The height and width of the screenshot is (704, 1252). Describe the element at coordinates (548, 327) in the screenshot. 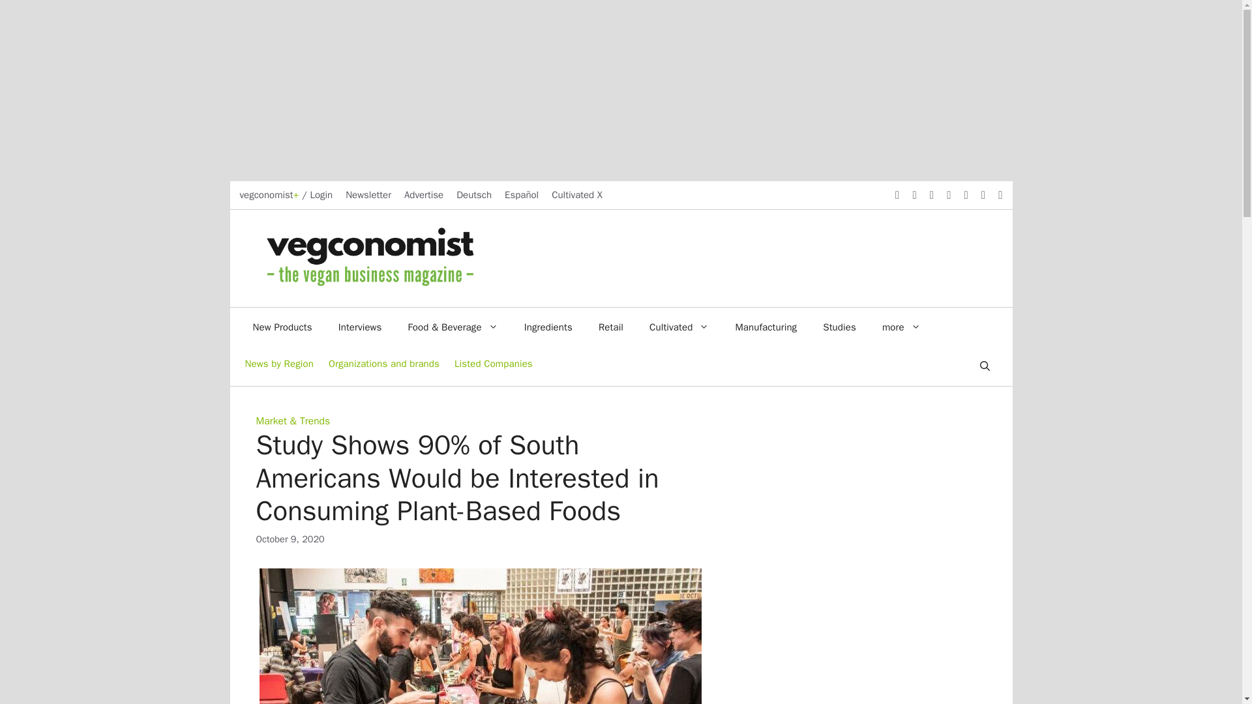

I see `Ingredients` at that location.